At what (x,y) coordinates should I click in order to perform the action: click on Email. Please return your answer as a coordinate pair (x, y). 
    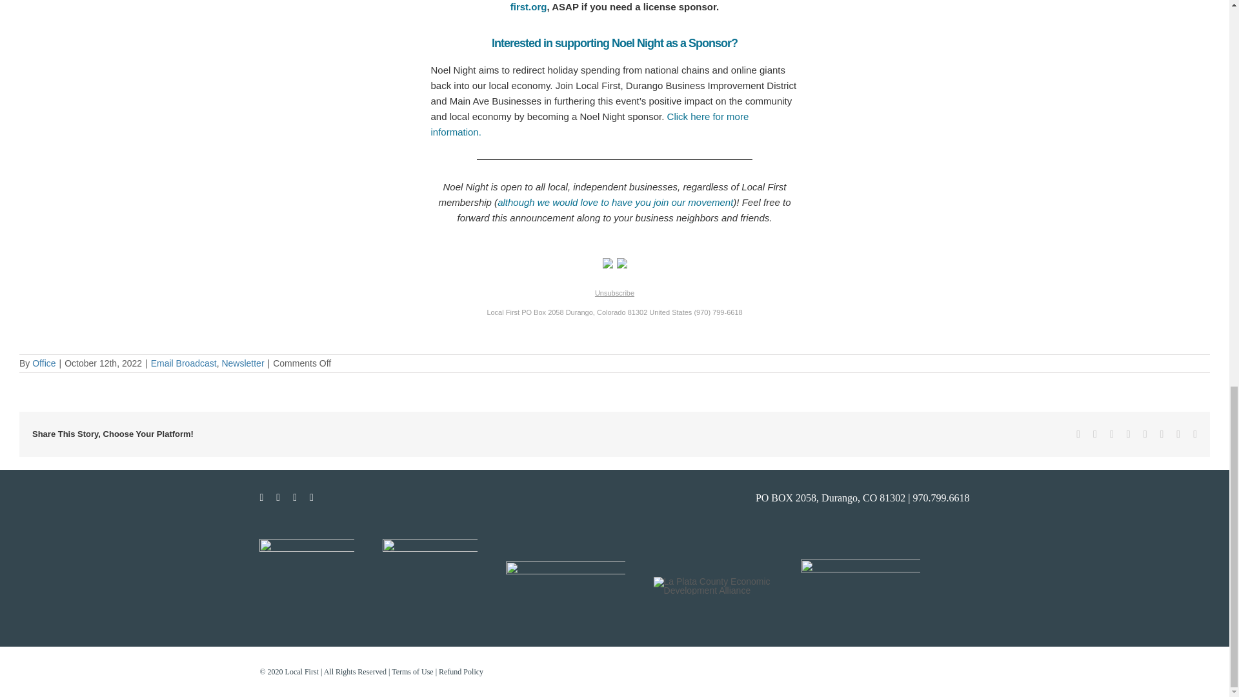
    Looking at the image, I should click on (1194, 434).